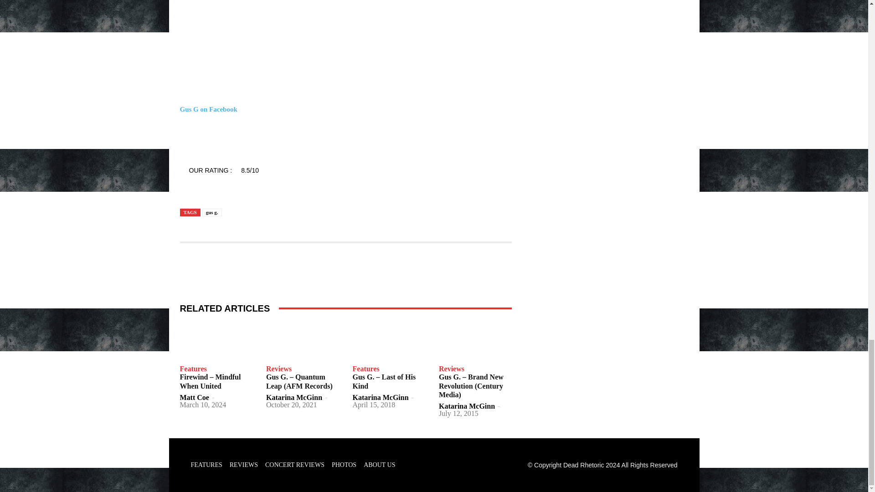 Image resolution: width=875 pixels, height=492 pixels. What do you see at coordinates (380, 397) in the screenshot?
I see `Katarina McGinn` at bounding box center [380, 397].